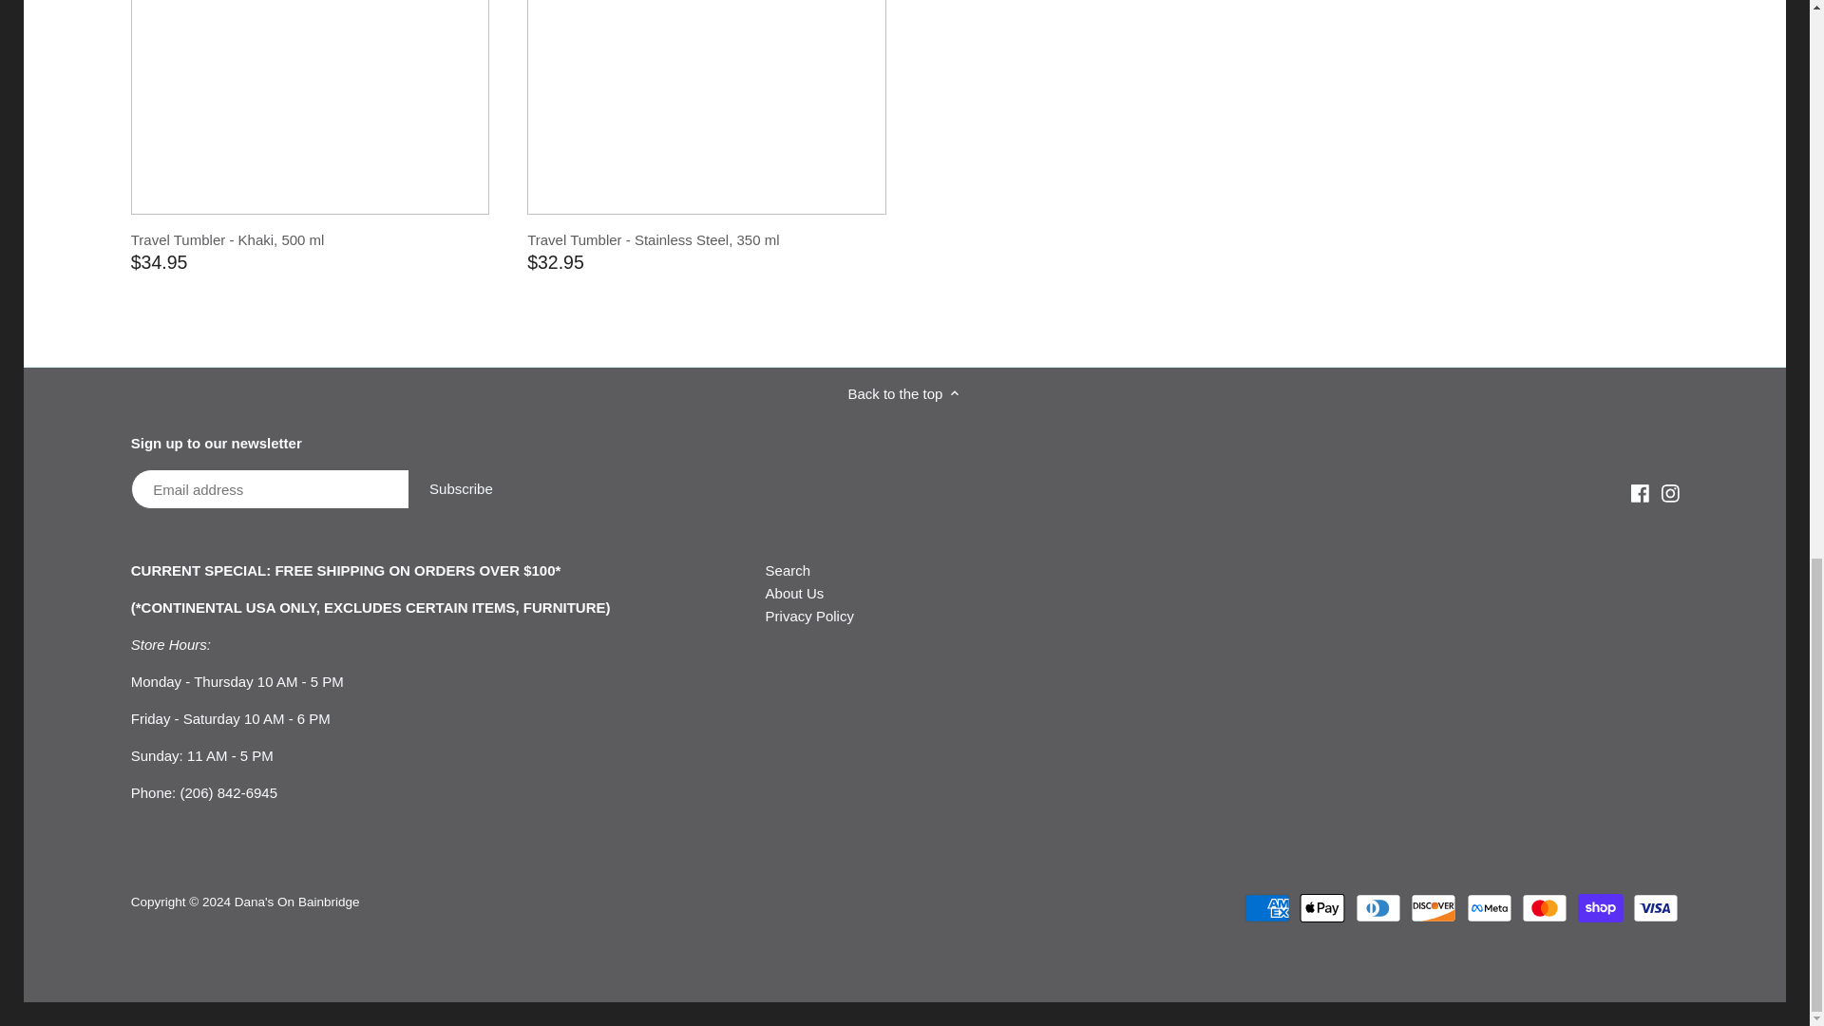  I want to click on Facebook, so click(1640, 491).